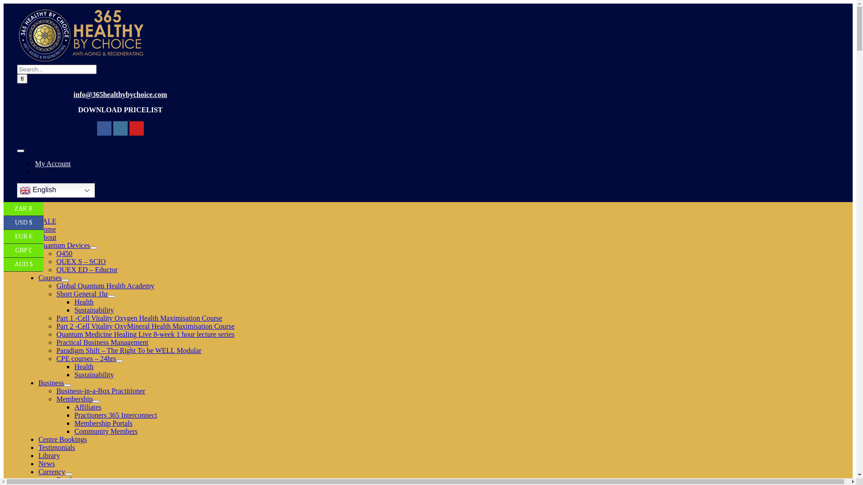  What do you see at coordinates (64, 480) in the screenshot?
I see `Rand` at bounding box center [64, 480].